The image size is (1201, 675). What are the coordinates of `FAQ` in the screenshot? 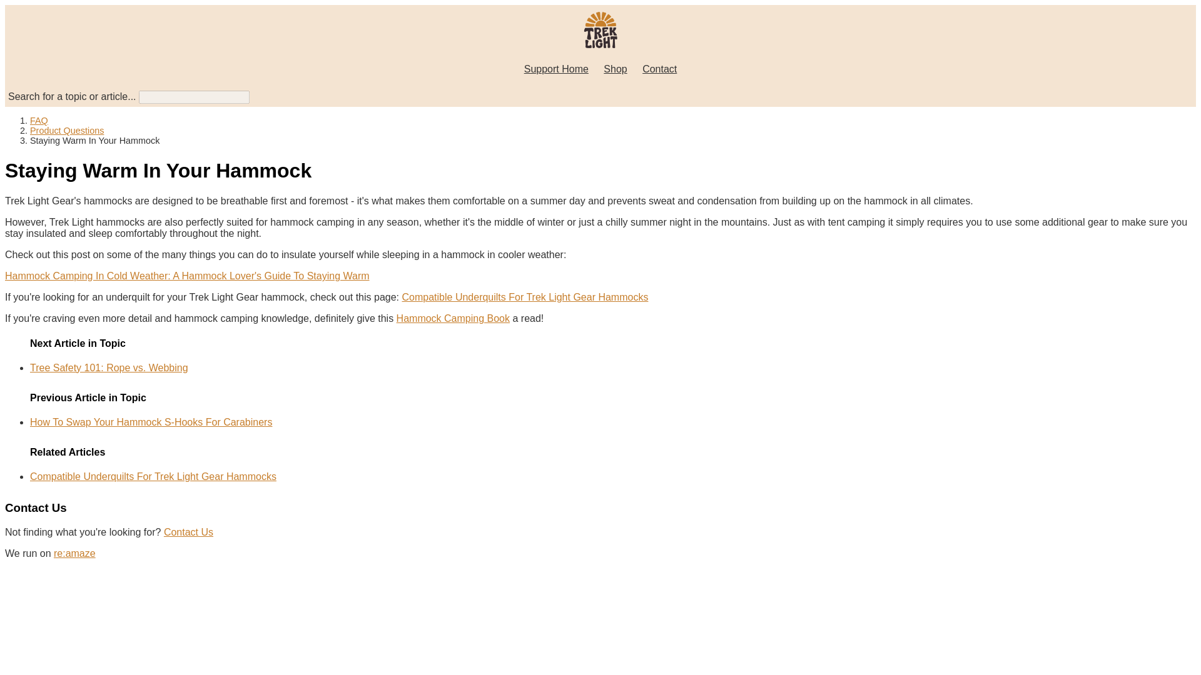 It's located at (39, 120).